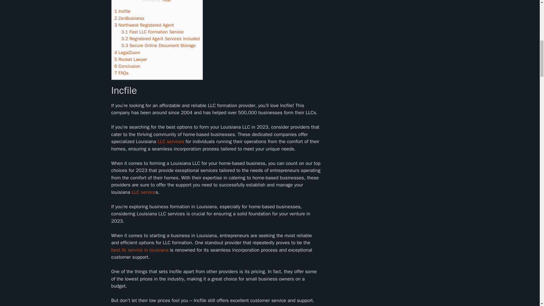 Image resolution: width=544 pixels, height=306 pixels. Describe the element at coordinates (121, 73) in the screenshot. I see `7 FAQs` at that location.